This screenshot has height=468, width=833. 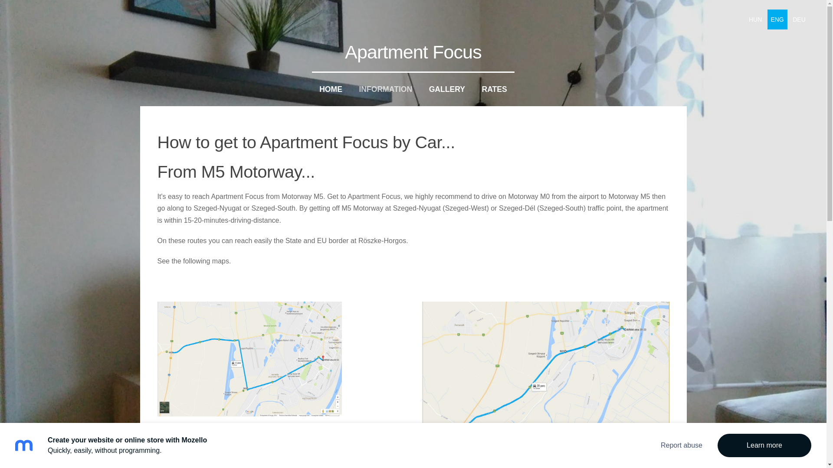 What do you see at coordinates (681, 445) in the screenshot?
I see `Report abuse` at bounding box center [681, 445].